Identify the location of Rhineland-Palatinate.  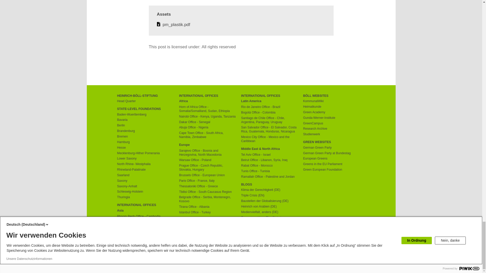
(145, 170).